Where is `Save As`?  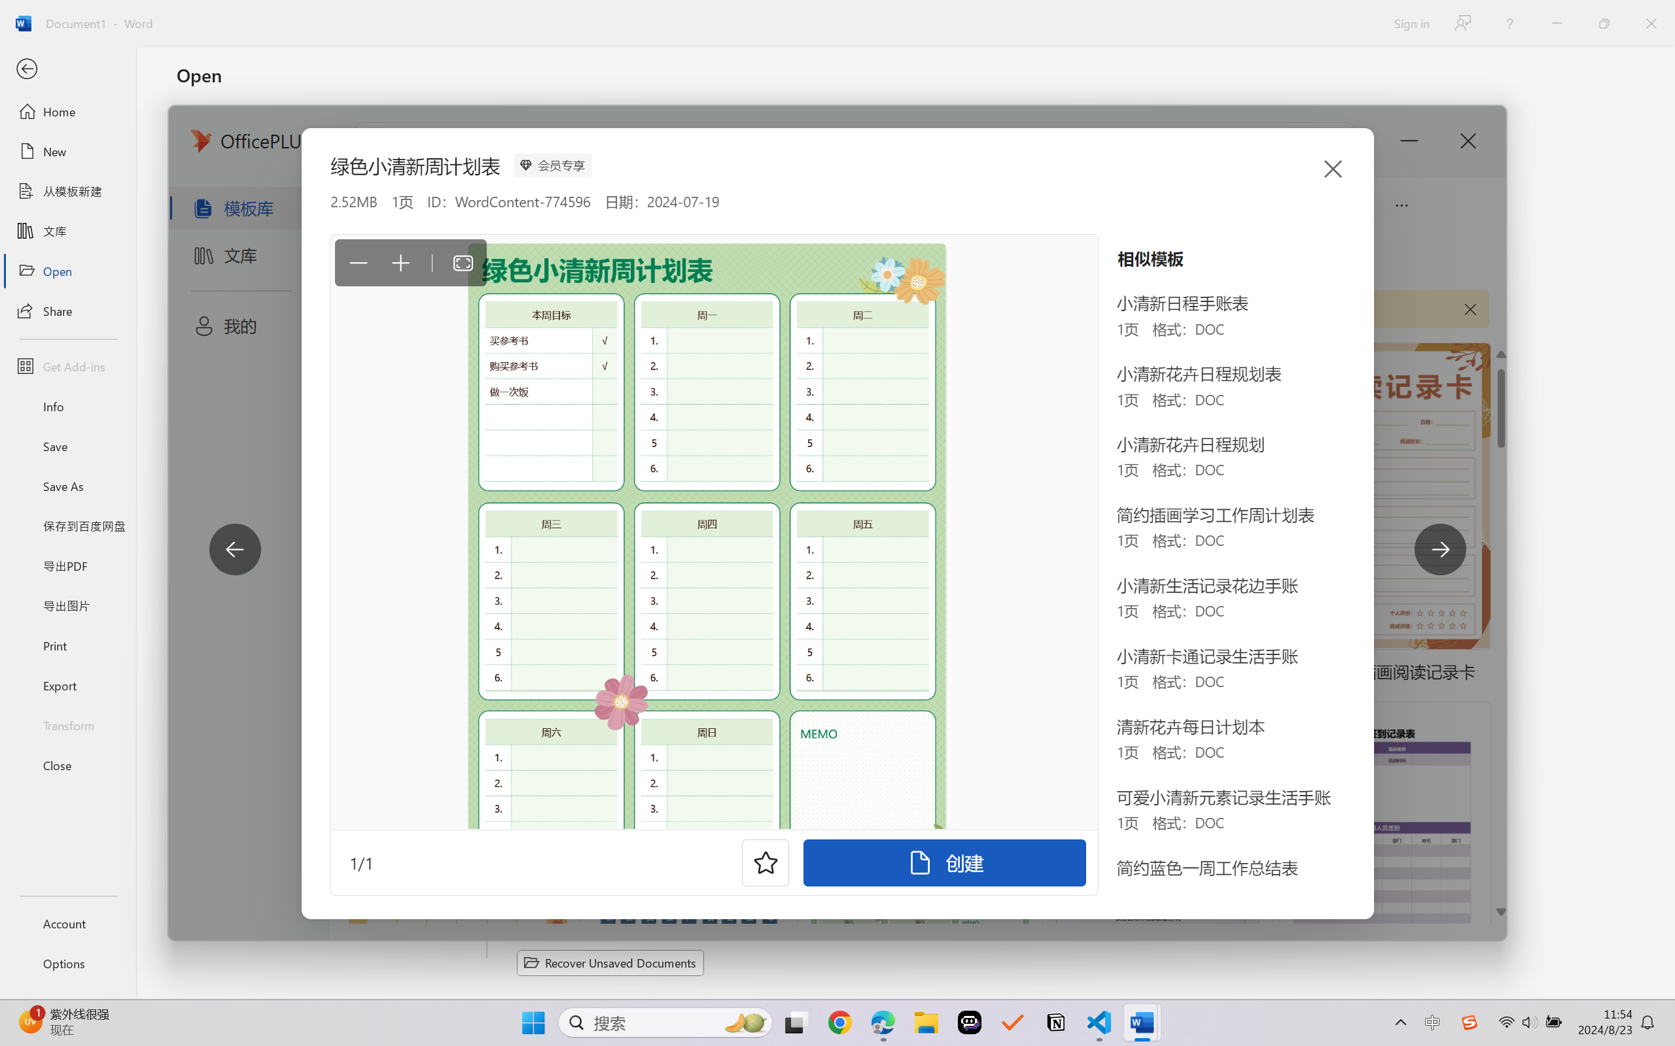
Save As is located at coordinates (68, 486).